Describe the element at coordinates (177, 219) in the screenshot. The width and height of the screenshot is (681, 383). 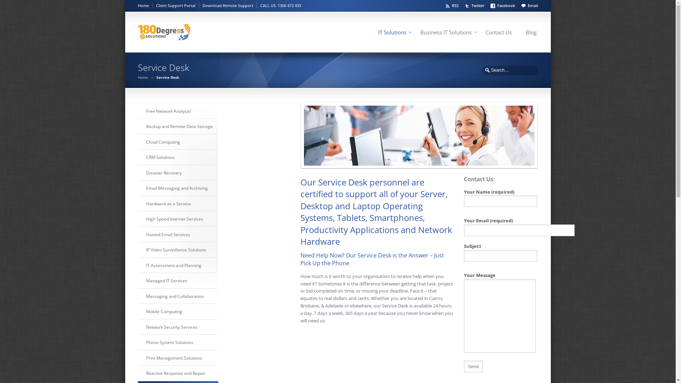
I see `High Speed Internet Services` at that location.